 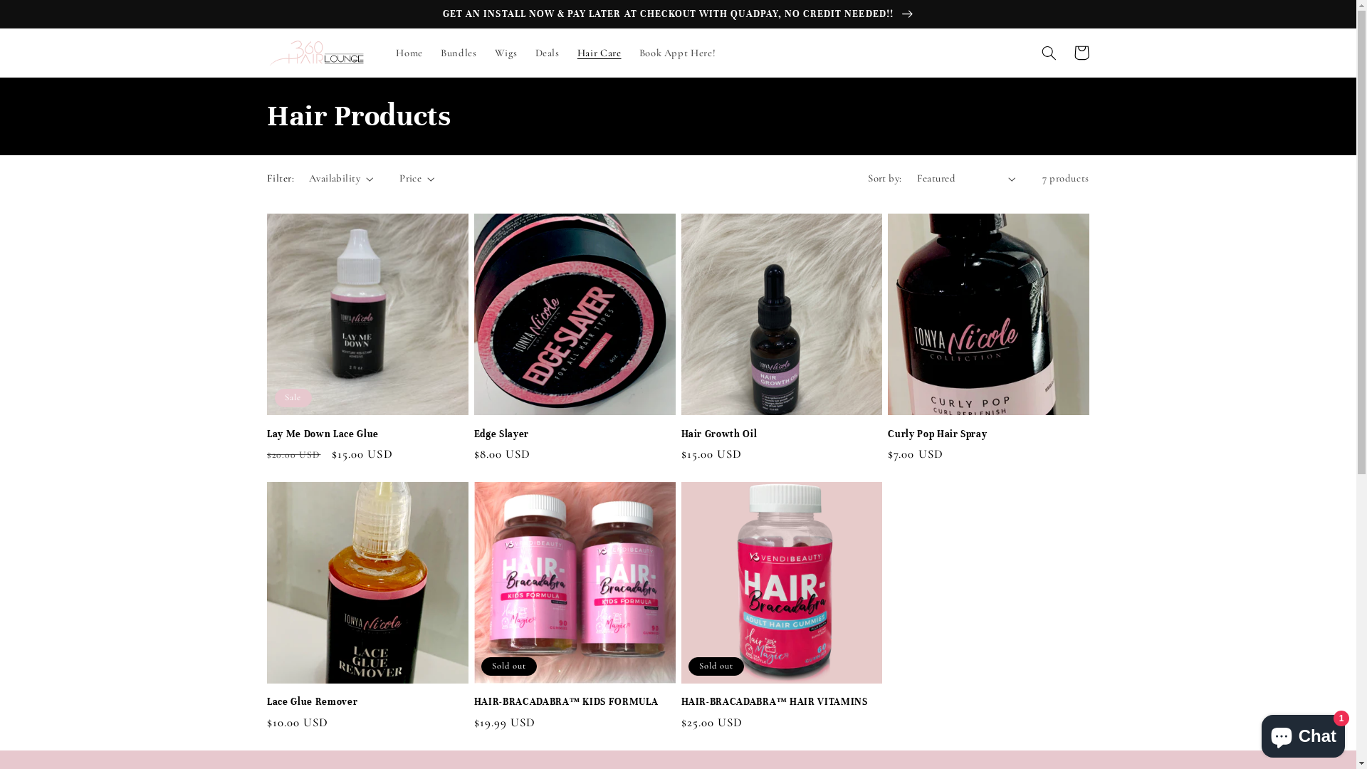 I want to click on Edge Slayer, so click(x=575, y=434).